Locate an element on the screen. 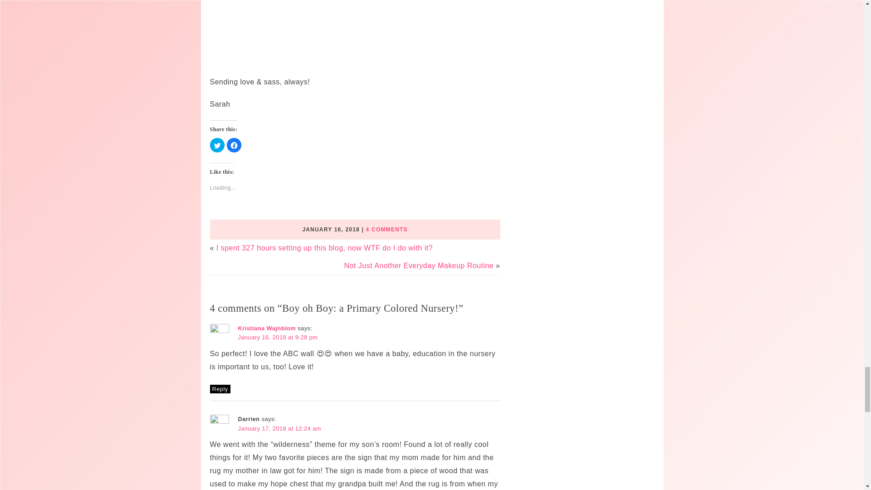 This screenshot has width=871, height=490. Reply is located at coordinates (220, 389).